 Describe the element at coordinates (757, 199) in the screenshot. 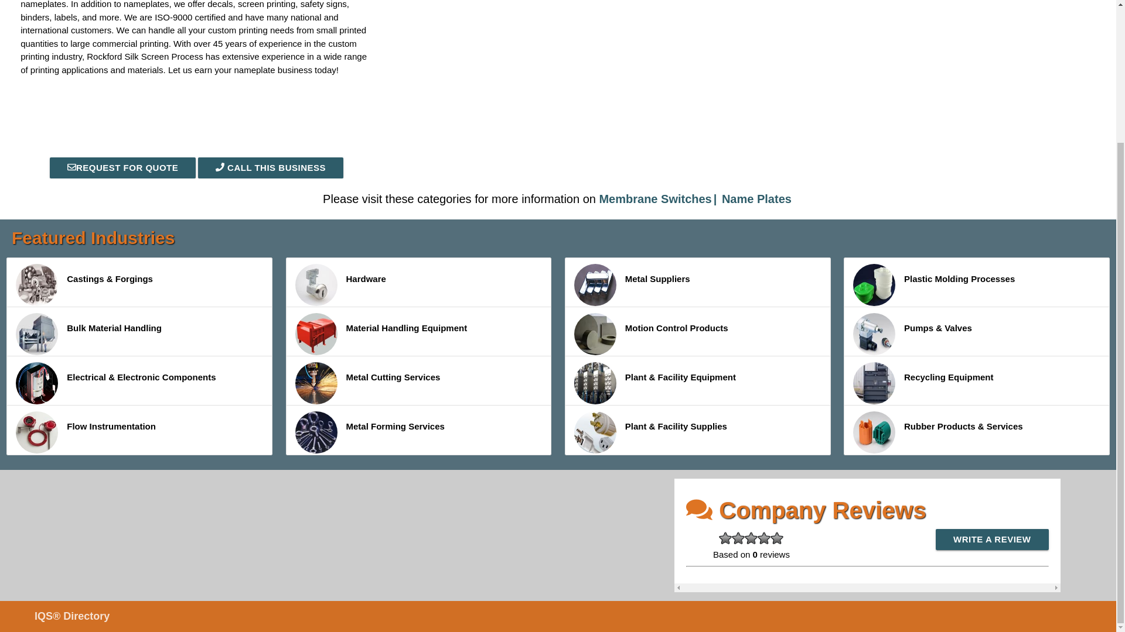

I see `Name Plates` at that location.